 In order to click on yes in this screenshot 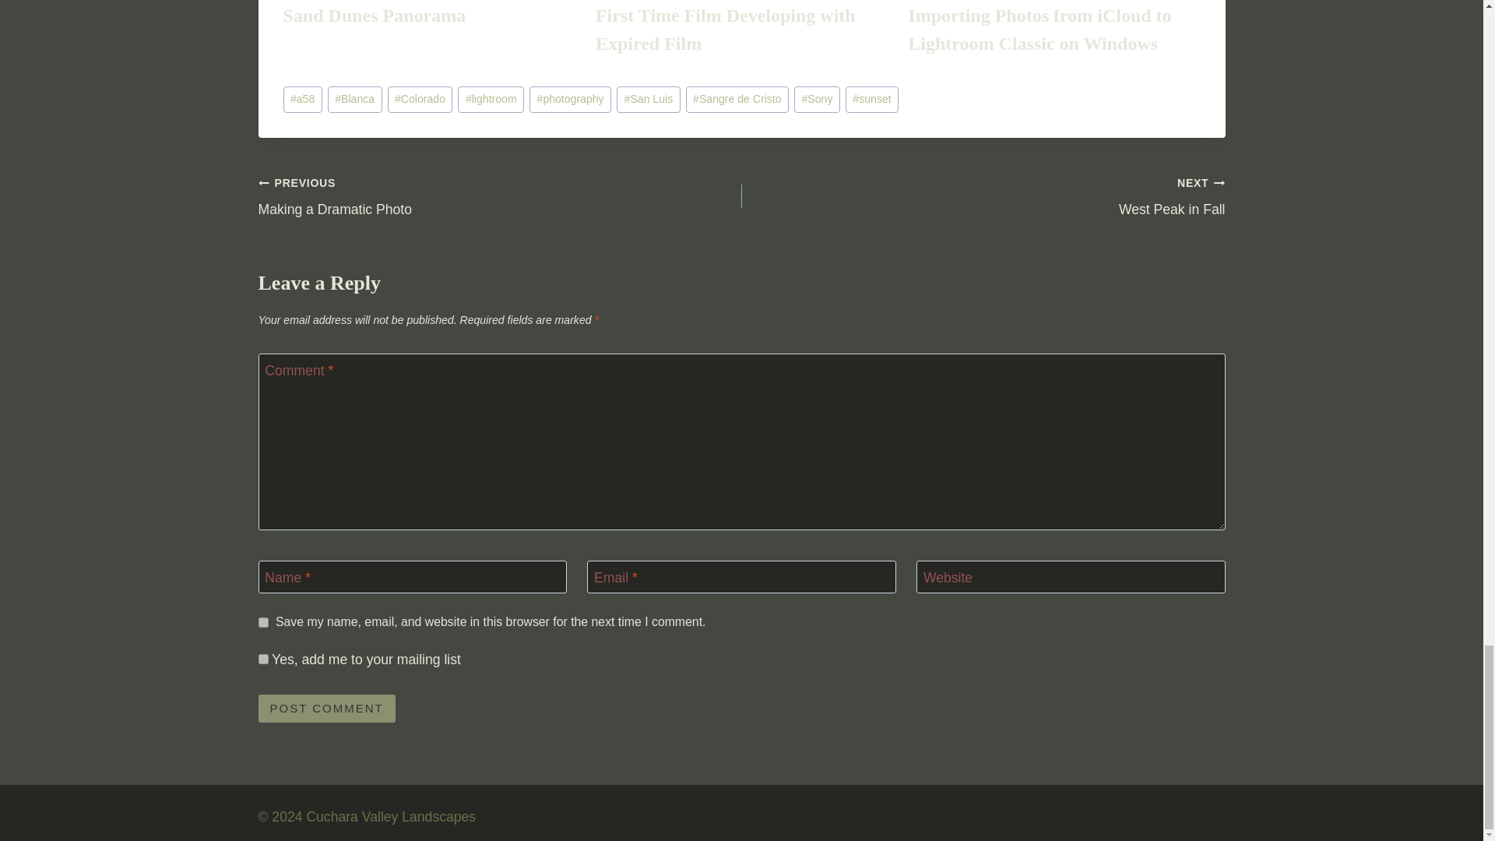, I will do `click(263, 621)`.